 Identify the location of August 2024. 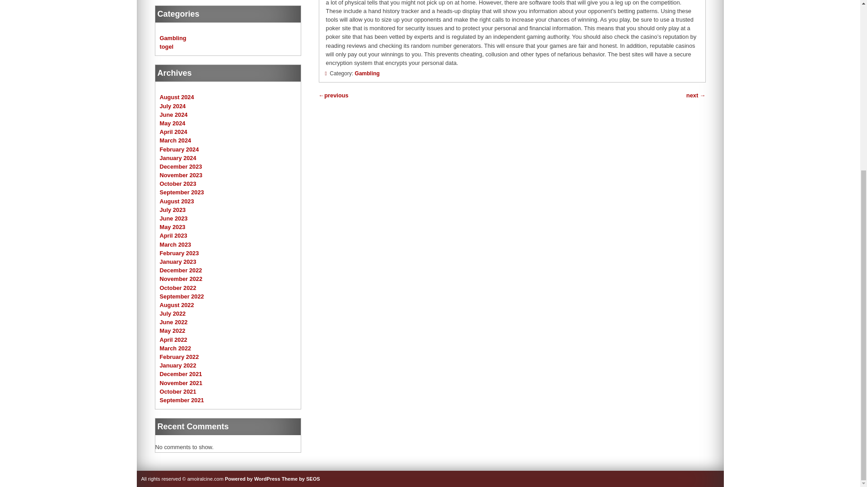
(177, 97).